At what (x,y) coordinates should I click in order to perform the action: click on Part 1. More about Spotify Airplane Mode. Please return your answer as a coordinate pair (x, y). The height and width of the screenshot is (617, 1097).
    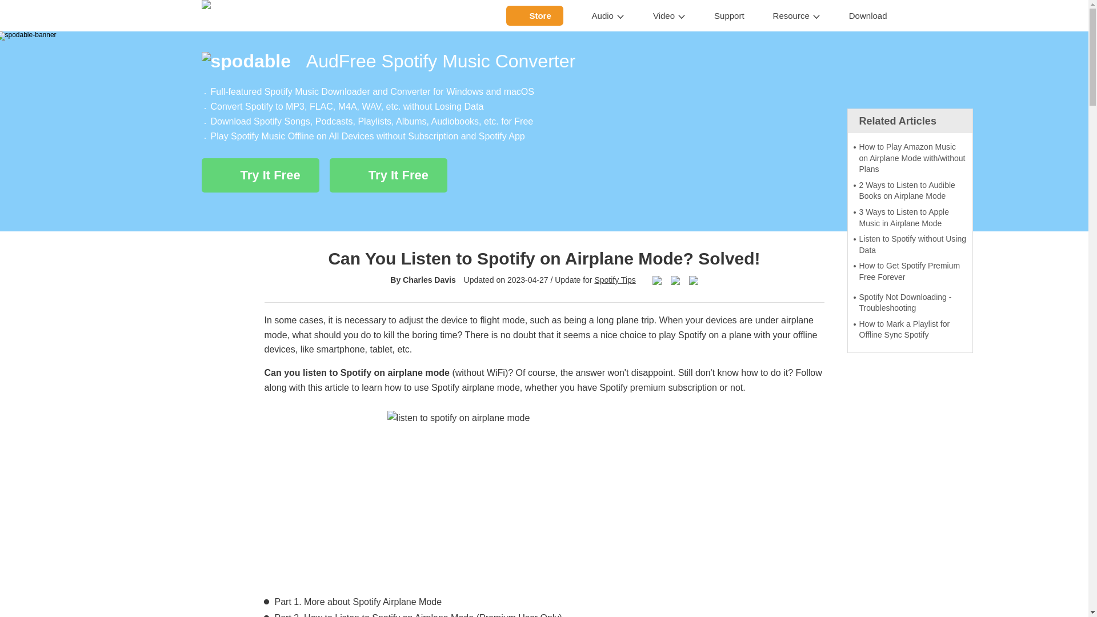
    Looking at the image, I should click on (358, 602).